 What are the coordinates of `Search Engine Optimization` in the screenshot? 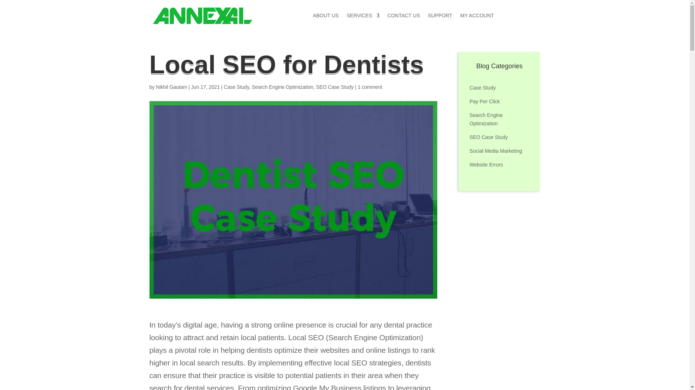 It's located at (282, 87).